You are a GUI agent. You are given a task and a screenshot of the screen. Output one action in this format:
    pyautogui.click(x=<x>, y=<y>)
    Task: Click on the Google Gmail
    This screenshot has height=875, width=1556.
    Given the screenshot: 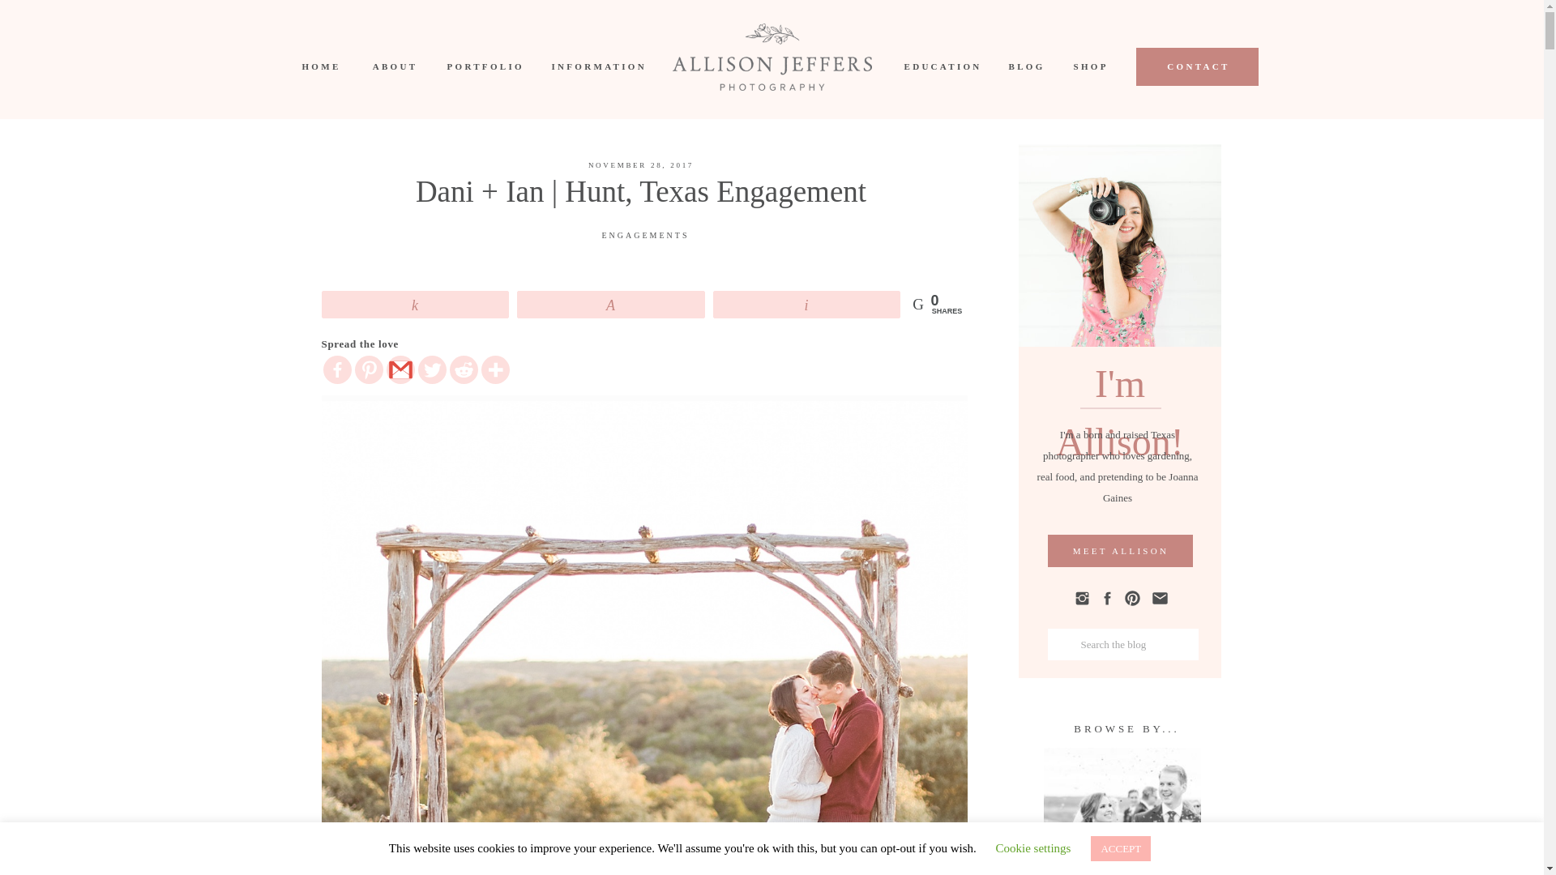 What is the action you would take?
    pyautogui.click(x=400, y=369)
    